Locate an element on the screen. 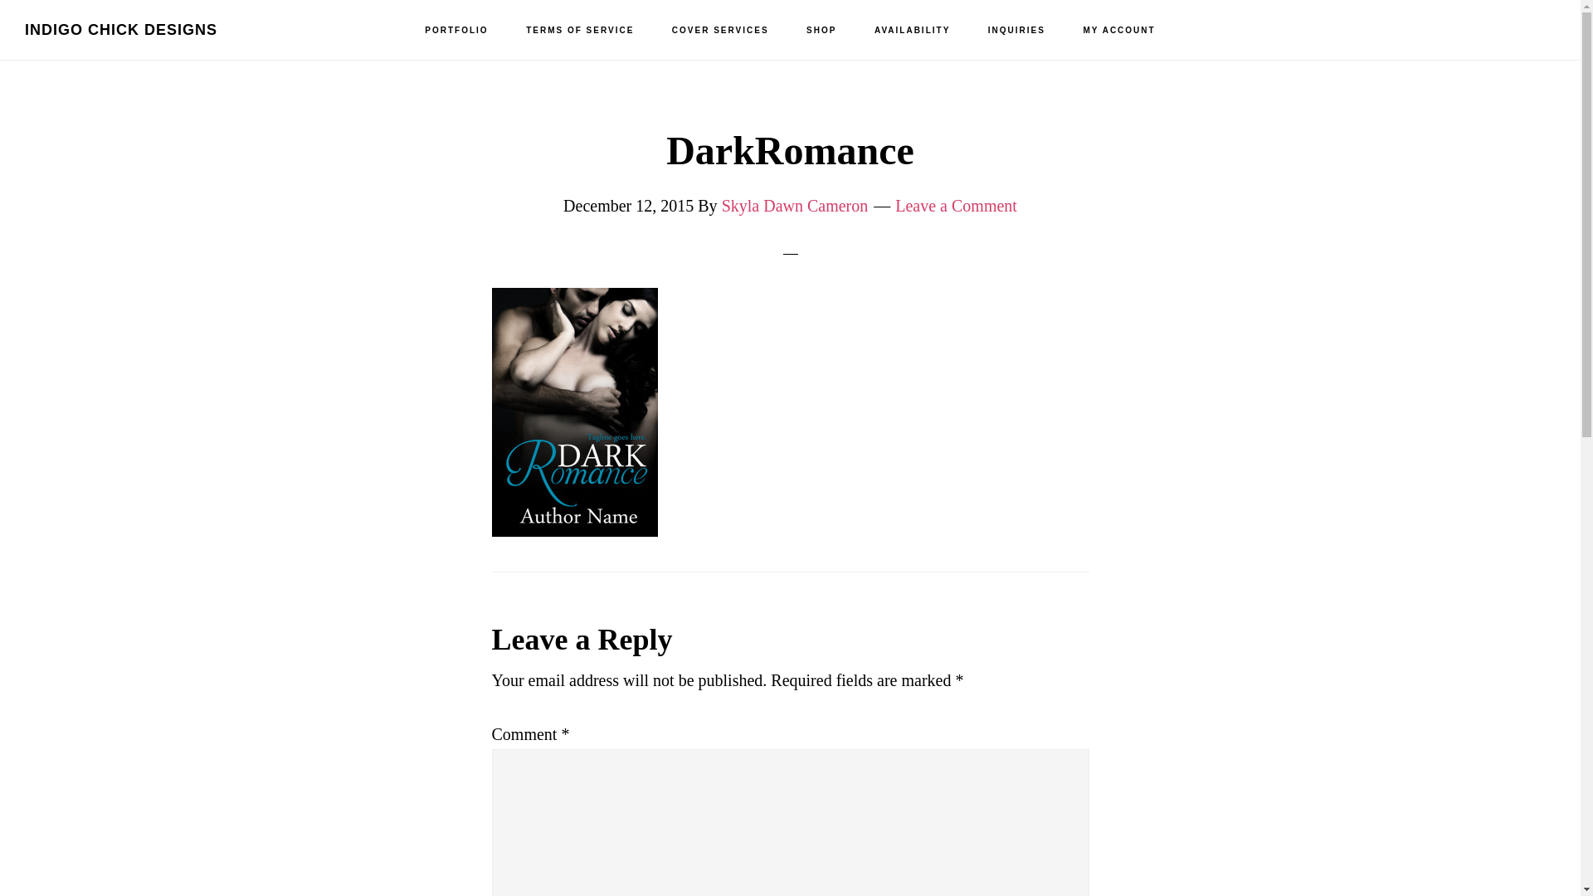 The width and height of the screenshot is (1593, 896). AVAILABILITY is located at coordinates (913, 31).